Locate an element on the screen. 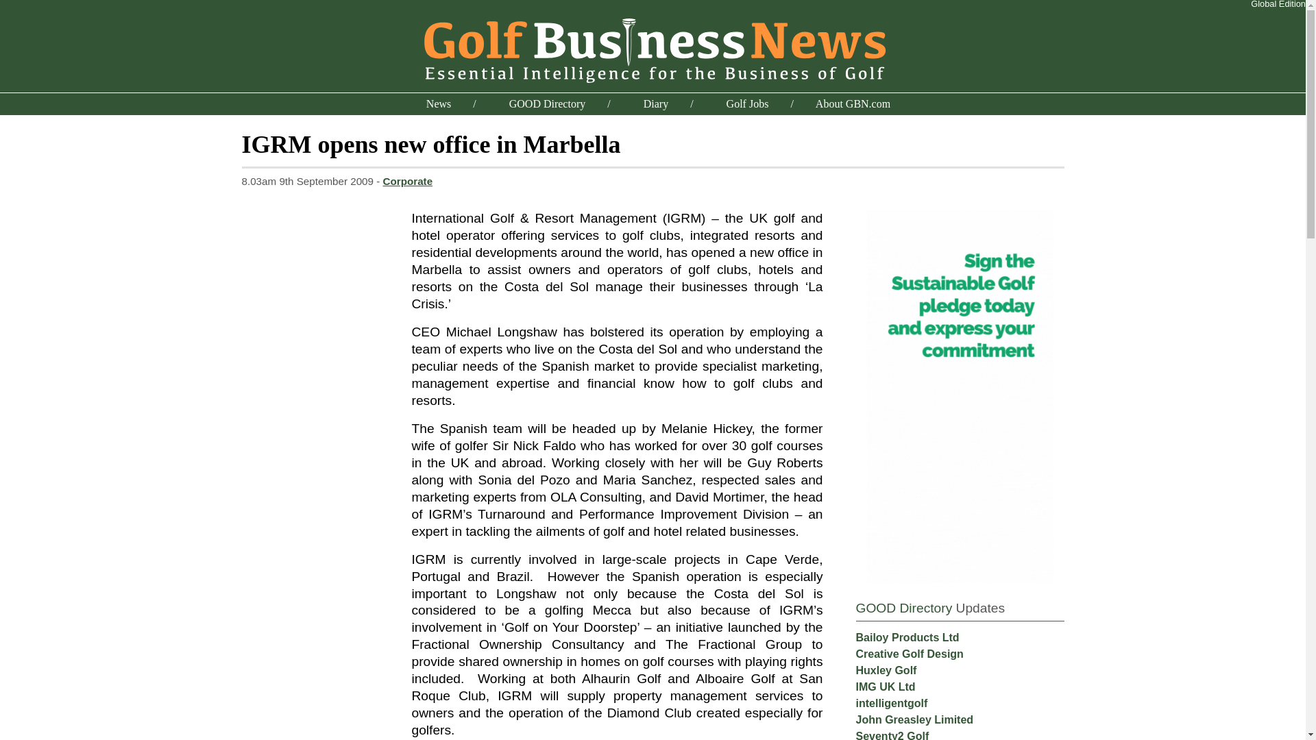  John Greasley Limited is located at coordinates (914, 719).